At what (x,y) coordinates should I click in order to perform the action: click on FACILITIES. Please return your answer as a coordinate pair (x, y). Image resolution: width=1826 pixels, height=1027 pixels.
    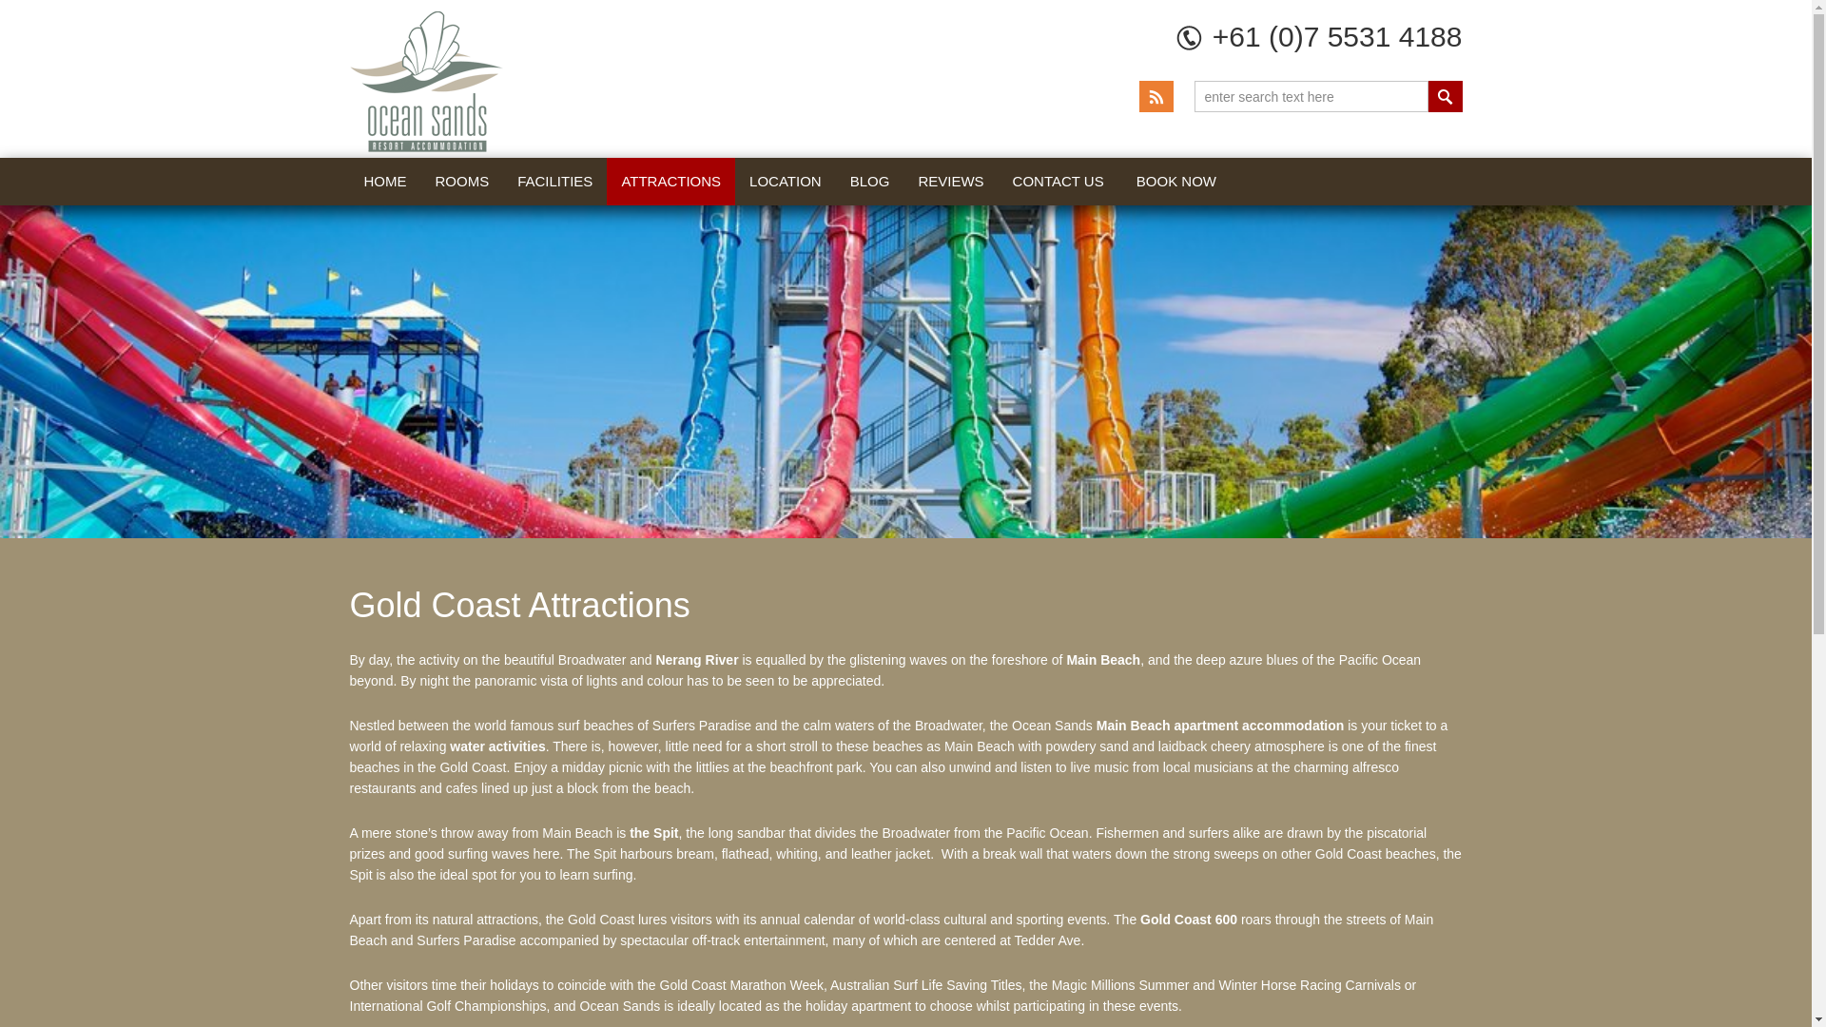
    Looking at the image, I should click on (554, 182).